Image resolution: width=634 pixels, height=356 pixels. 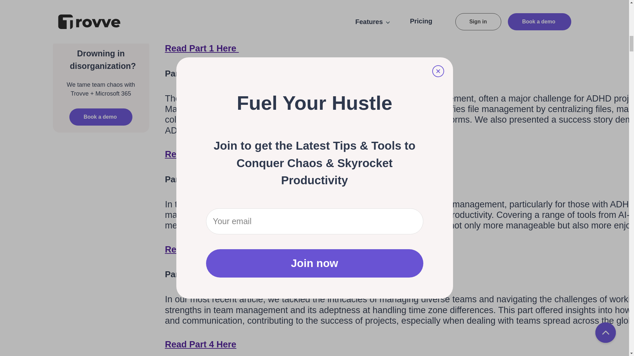 I want to click on Read Part 2 Here , so click(x=202, y=154).